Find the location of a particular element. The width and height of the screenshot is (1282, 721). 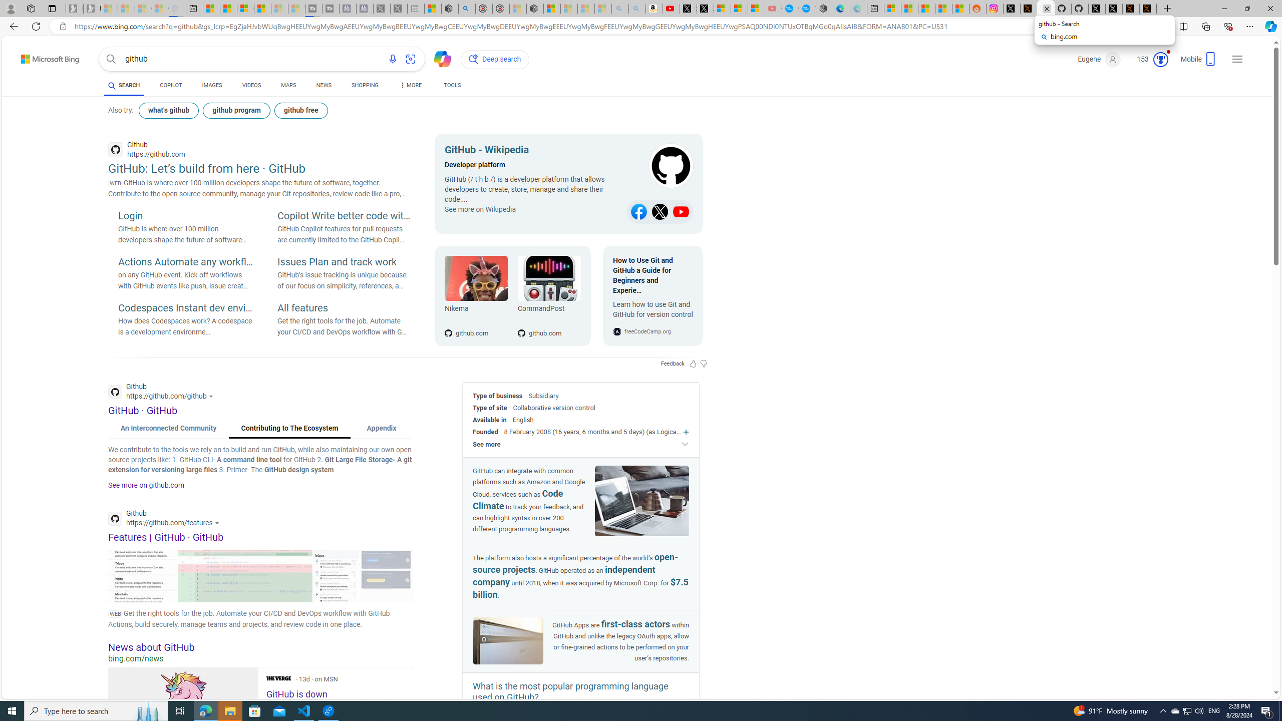

help.x.com | 524: A timeout occurred is located at coordinates (1029, 9).